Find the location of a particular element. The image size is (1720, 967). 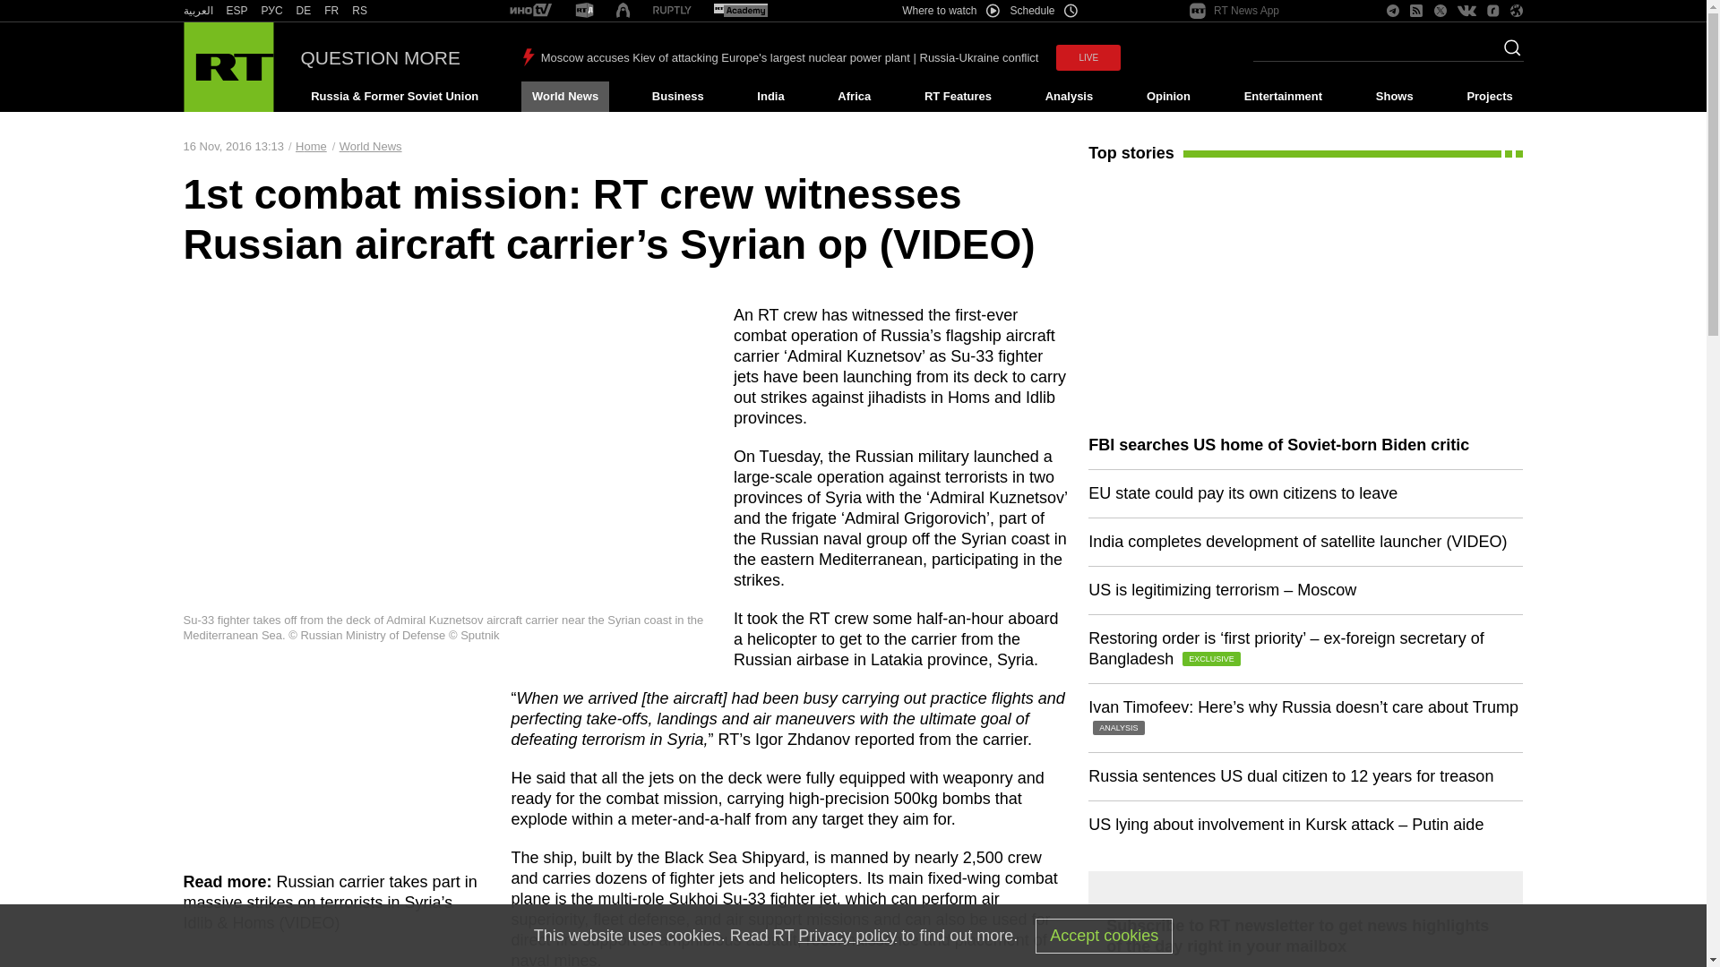

RT  is located at coordinates (672, 11).